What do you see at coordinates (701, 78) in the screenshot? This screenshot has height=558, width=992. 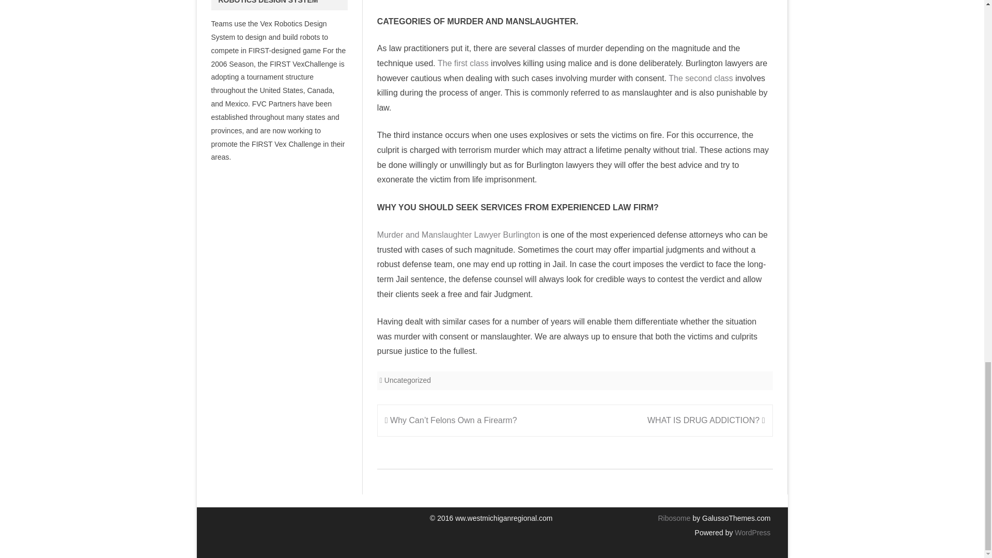 I see `The second class` at bounding box center [701, 78].